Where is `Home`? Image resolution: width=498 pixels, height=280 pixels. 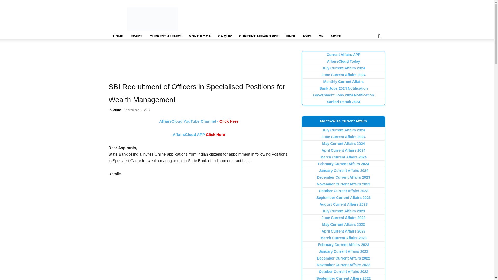 Home is located at coordinates (118, 36).